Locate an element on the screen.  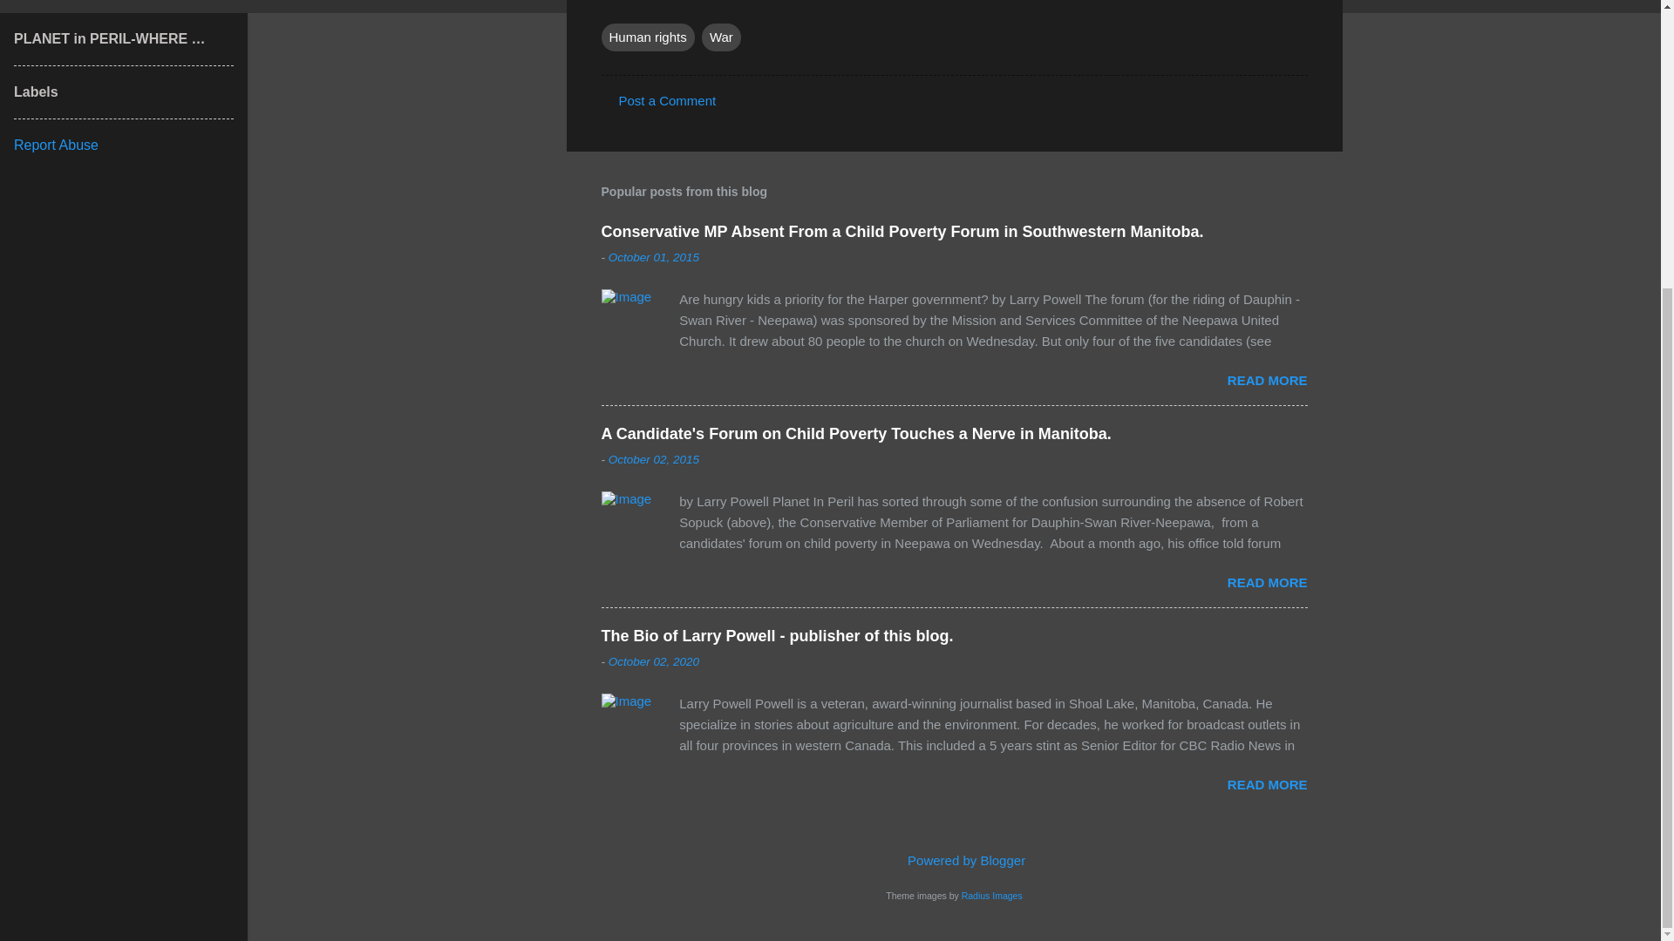
permanent link is located at coordinates (654, 458).